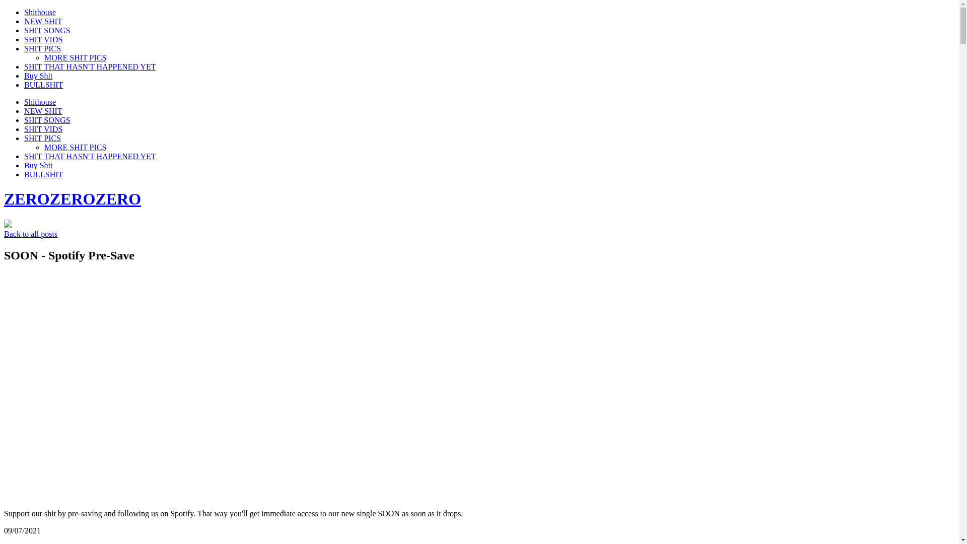  I want to click on BULLSHIT, so click(43, 174).